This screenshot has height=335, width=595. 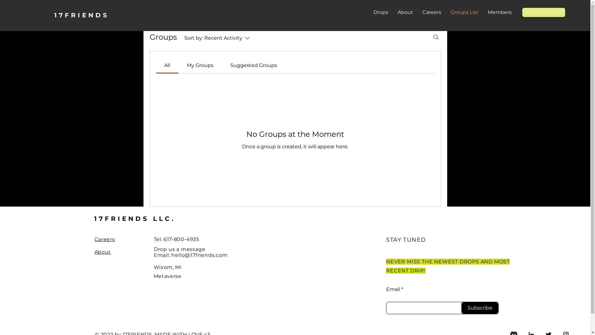 I want to click on About, so click(x=103, y=252).